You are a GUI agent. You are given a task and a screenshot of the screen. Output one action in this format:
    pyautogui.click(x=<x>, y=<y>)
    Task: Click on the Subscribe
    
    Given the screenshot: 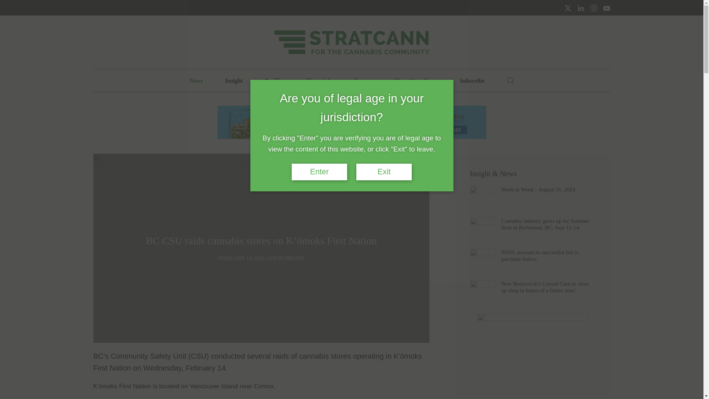 What is the action you would take?
    pyautogui.click(x=472, y=81)
    